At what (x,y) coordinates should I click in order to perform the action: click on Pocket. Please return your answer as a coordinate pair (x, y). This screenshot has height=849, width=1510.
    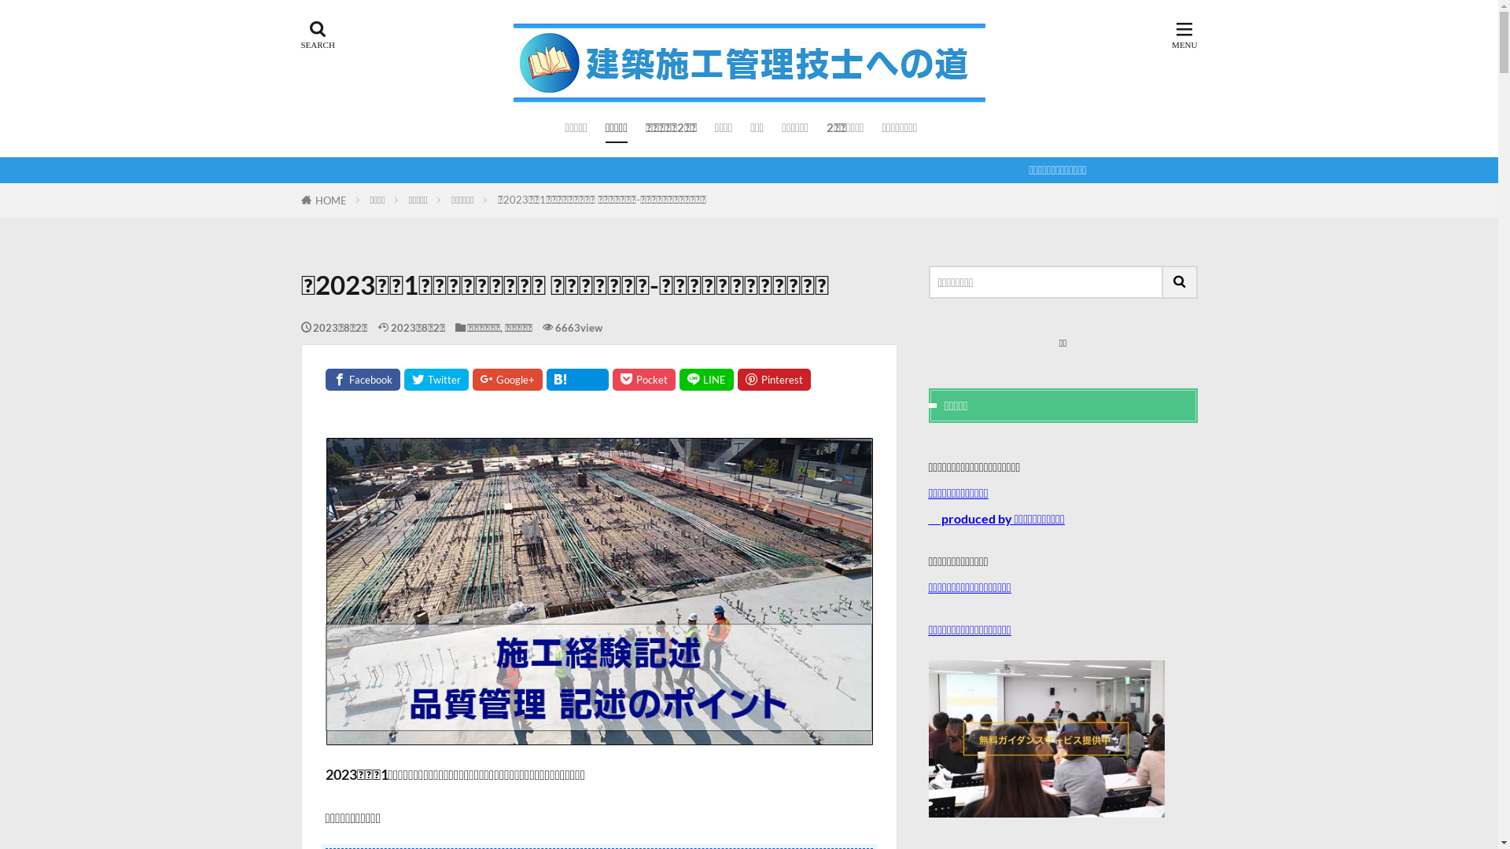
    Looking at the image, I should click on (643, 380).